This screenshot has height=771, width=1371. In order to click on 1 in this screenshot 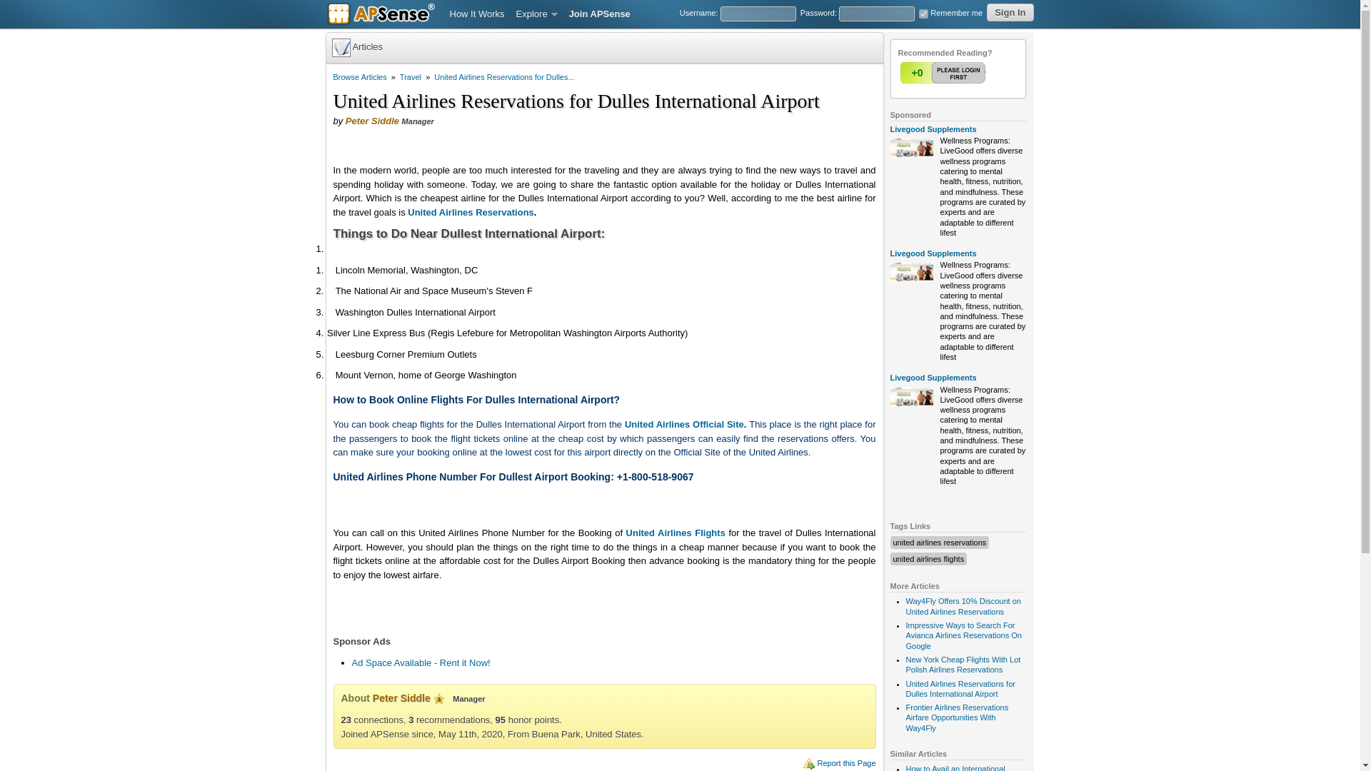, I will do `click(923, 13)`.